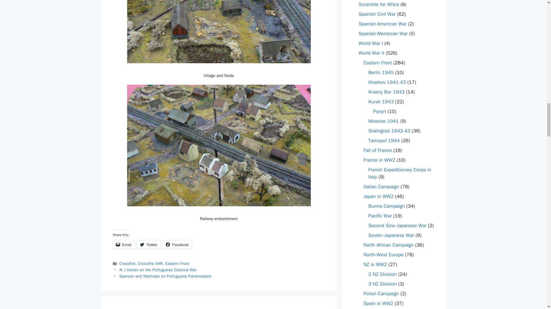  Describe the element at coordinates (158, 270) in the screenshot. I see `Al J Venter on the Portuguese Colonial War` at that location.